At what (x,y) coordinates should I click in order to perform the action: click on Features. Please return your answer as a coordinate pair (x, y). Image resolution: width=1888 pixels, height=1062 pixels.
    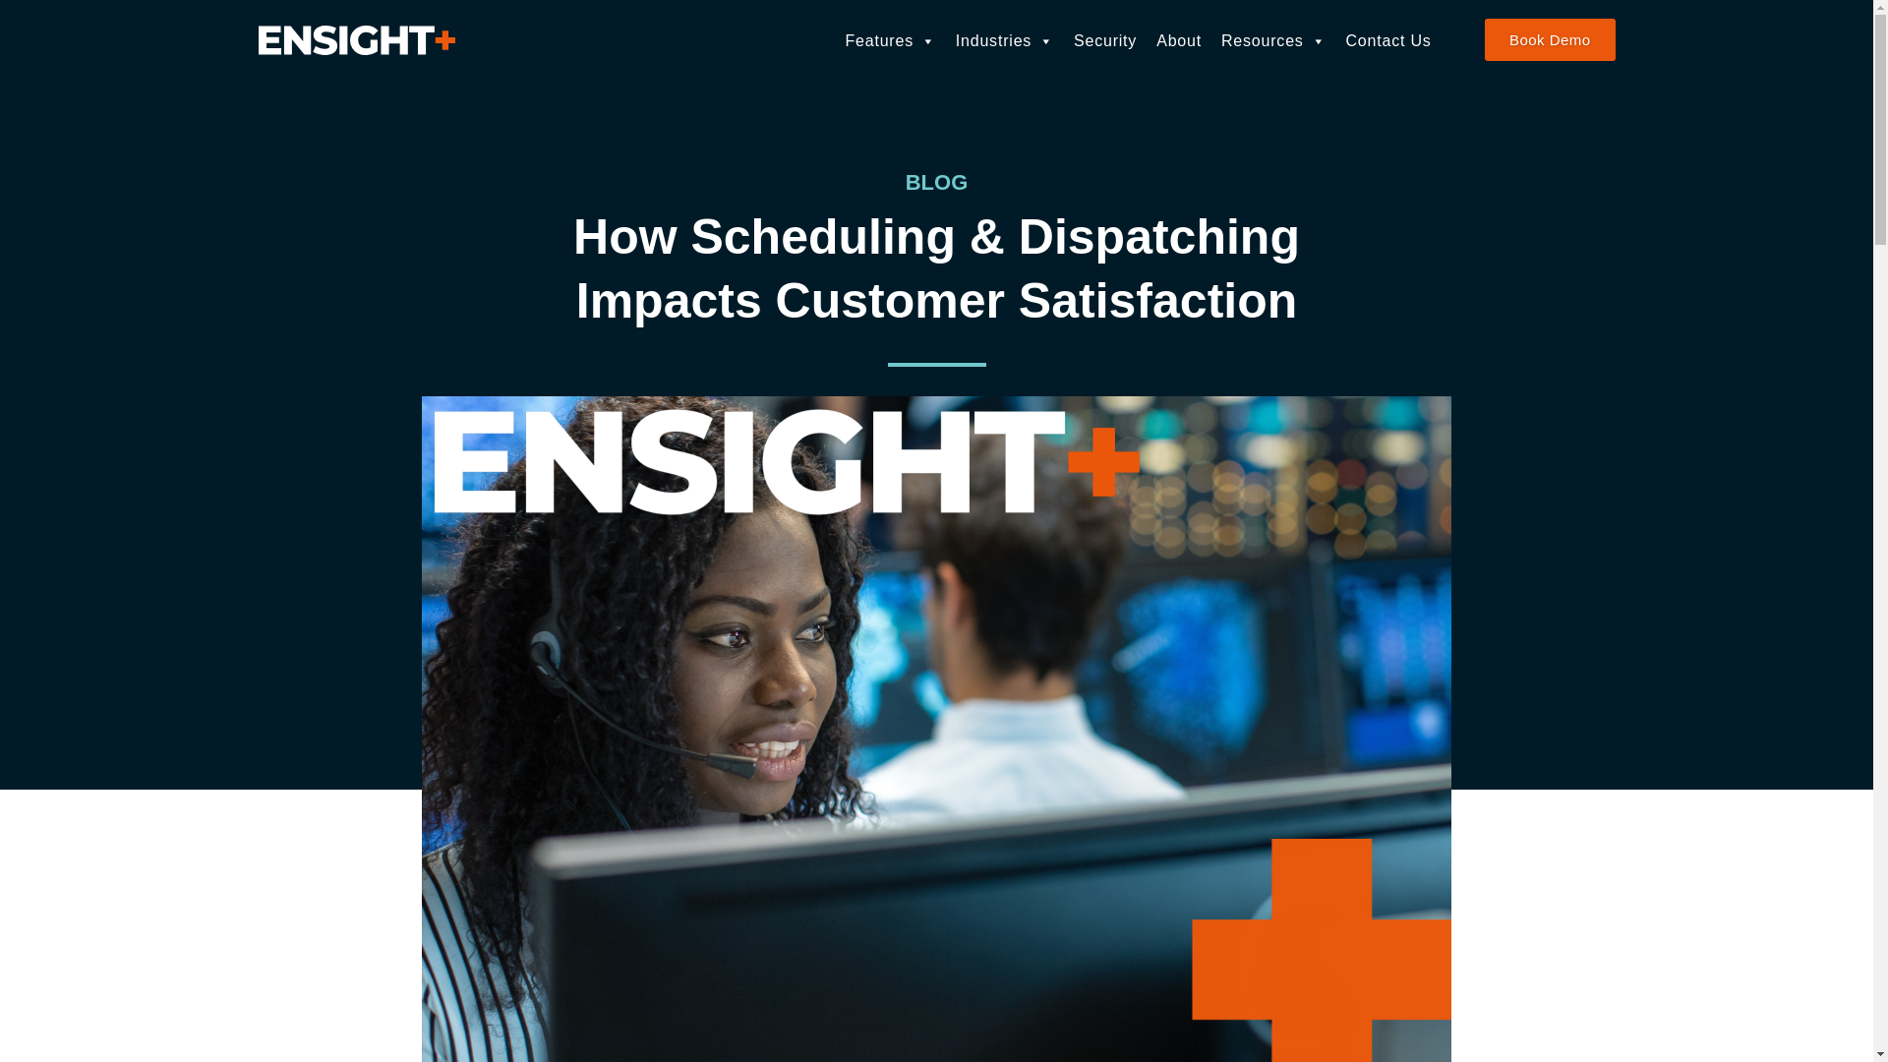
    Looking at the image, I should click on (889, 40).